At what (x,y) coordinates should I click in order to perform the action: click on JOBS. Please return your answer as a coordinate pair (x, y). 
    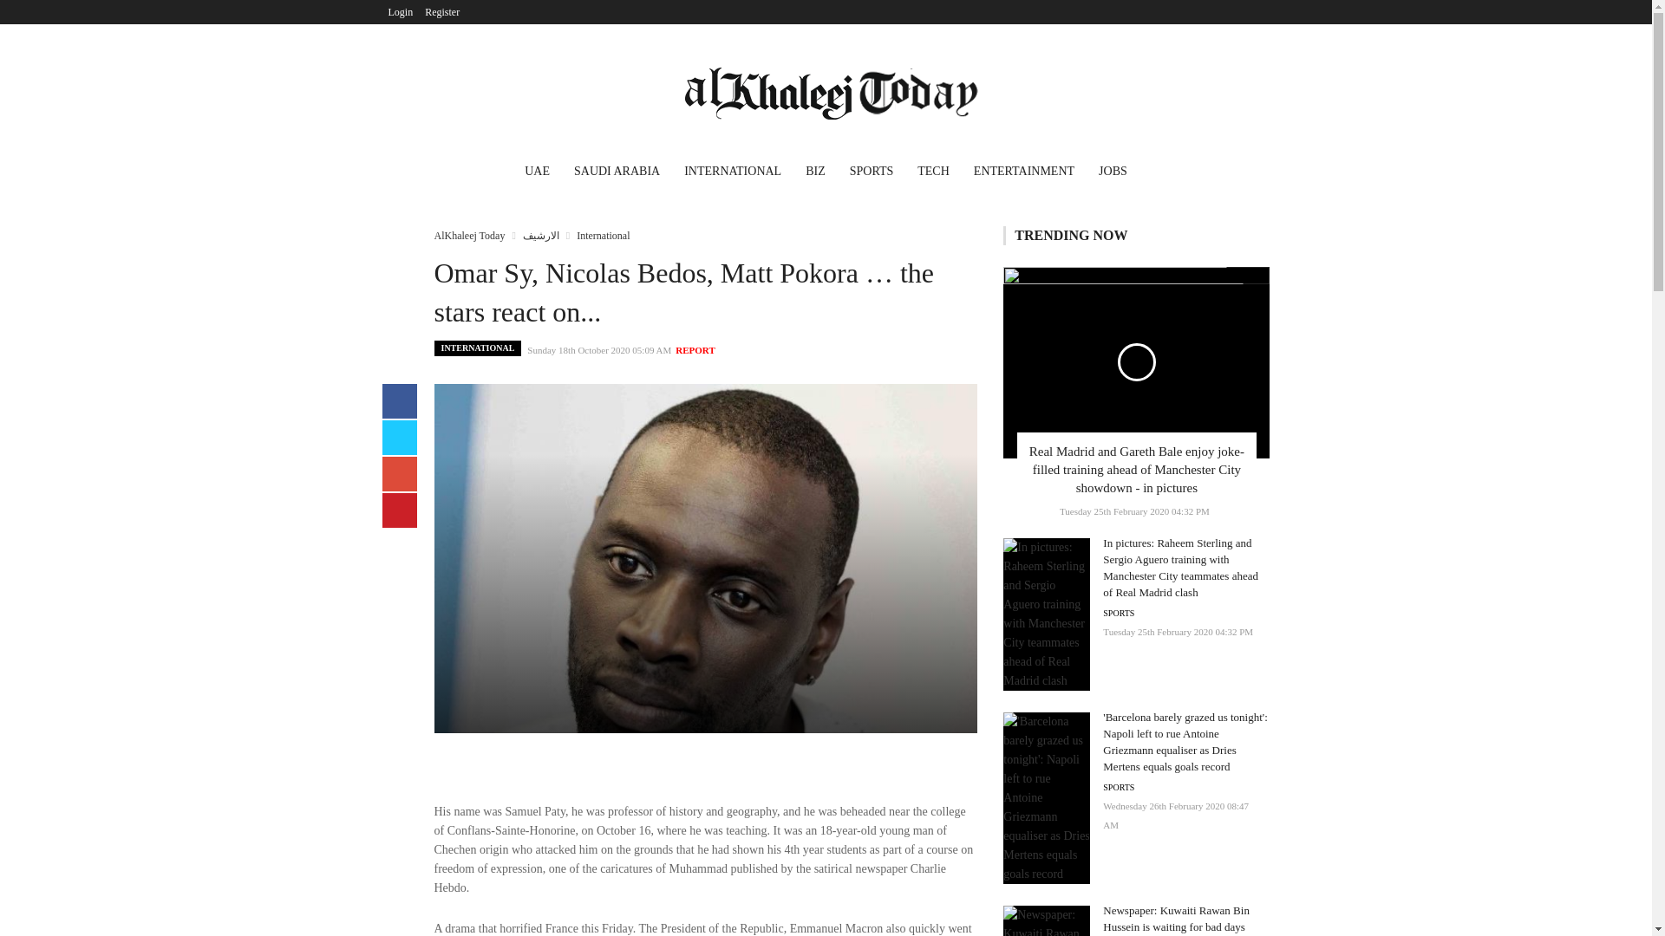
    Looking at the image, I should click on (1113, 173).